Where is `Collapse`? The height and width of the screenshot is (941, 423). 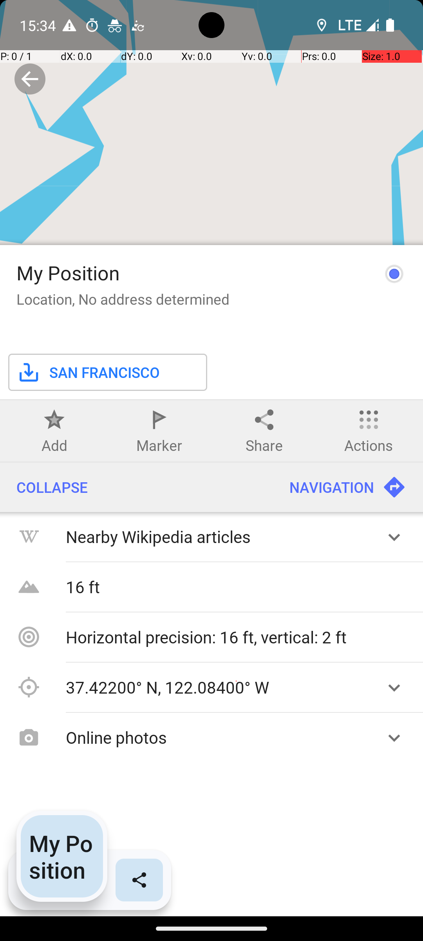
Collapse is located at coordinates (30, 79).